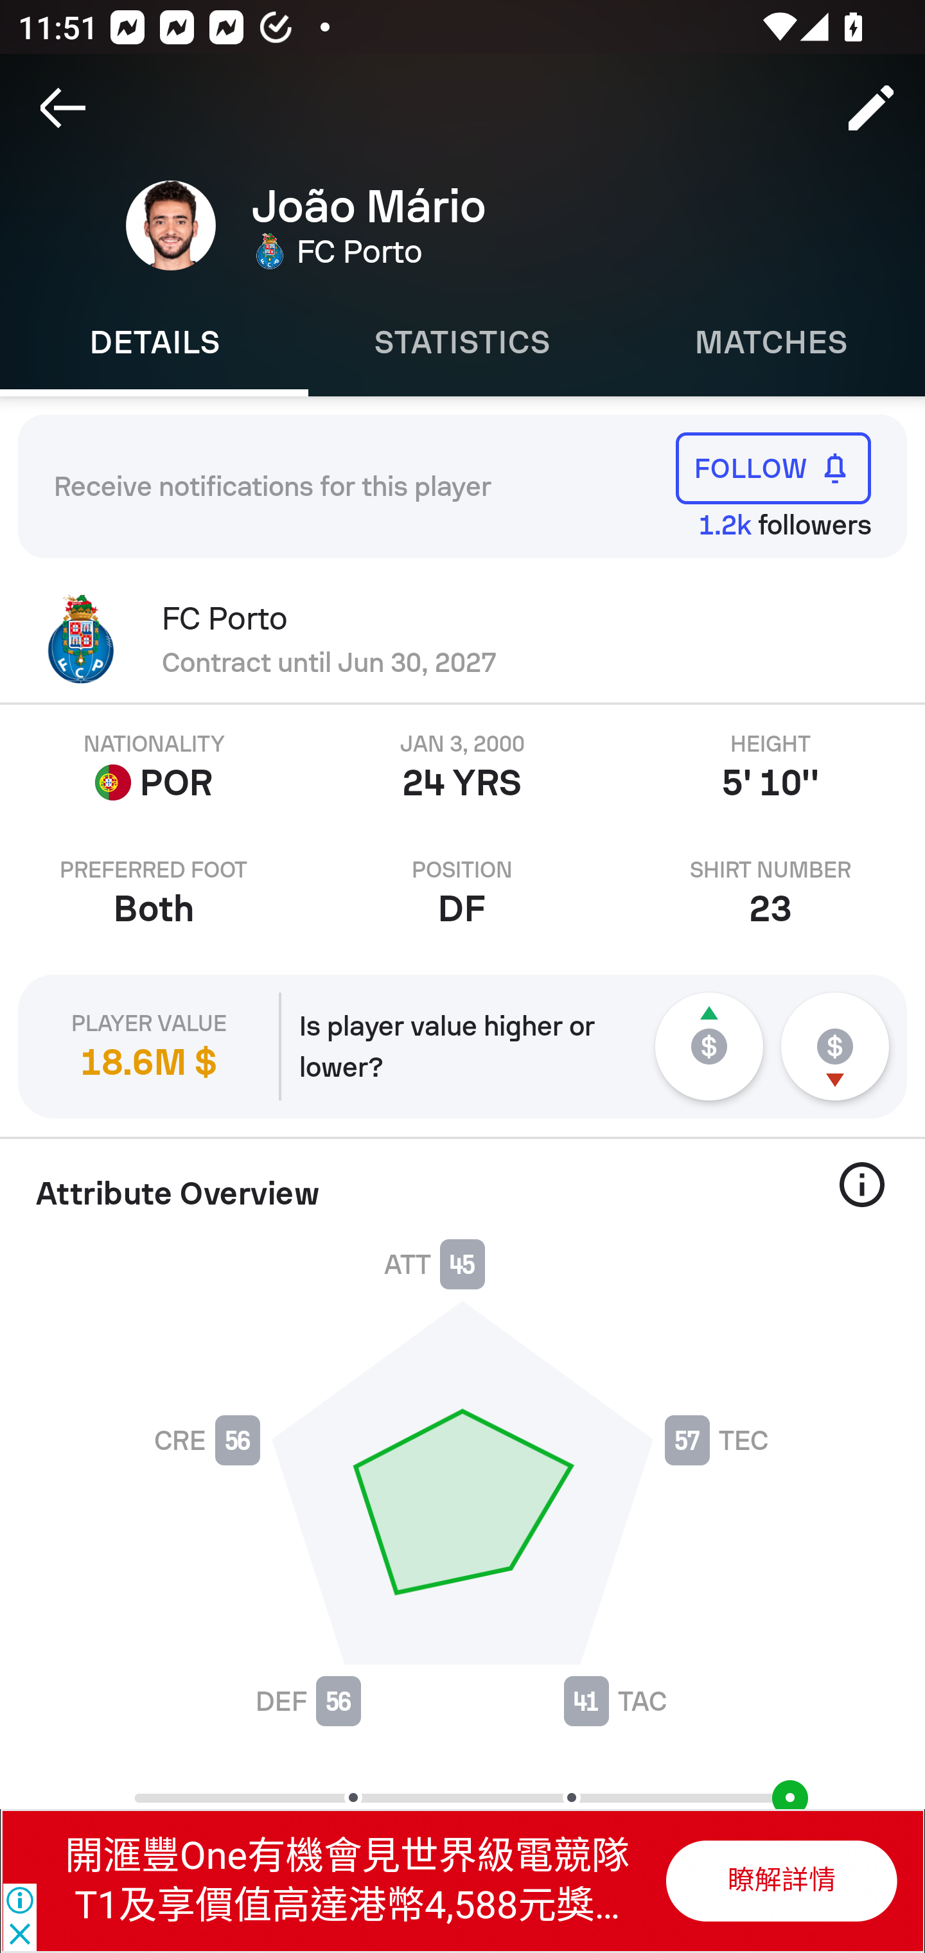 Image resolution: width=925 pixels, height=1953 pixels. I want to click on FOLLOW, so click(773, 468).